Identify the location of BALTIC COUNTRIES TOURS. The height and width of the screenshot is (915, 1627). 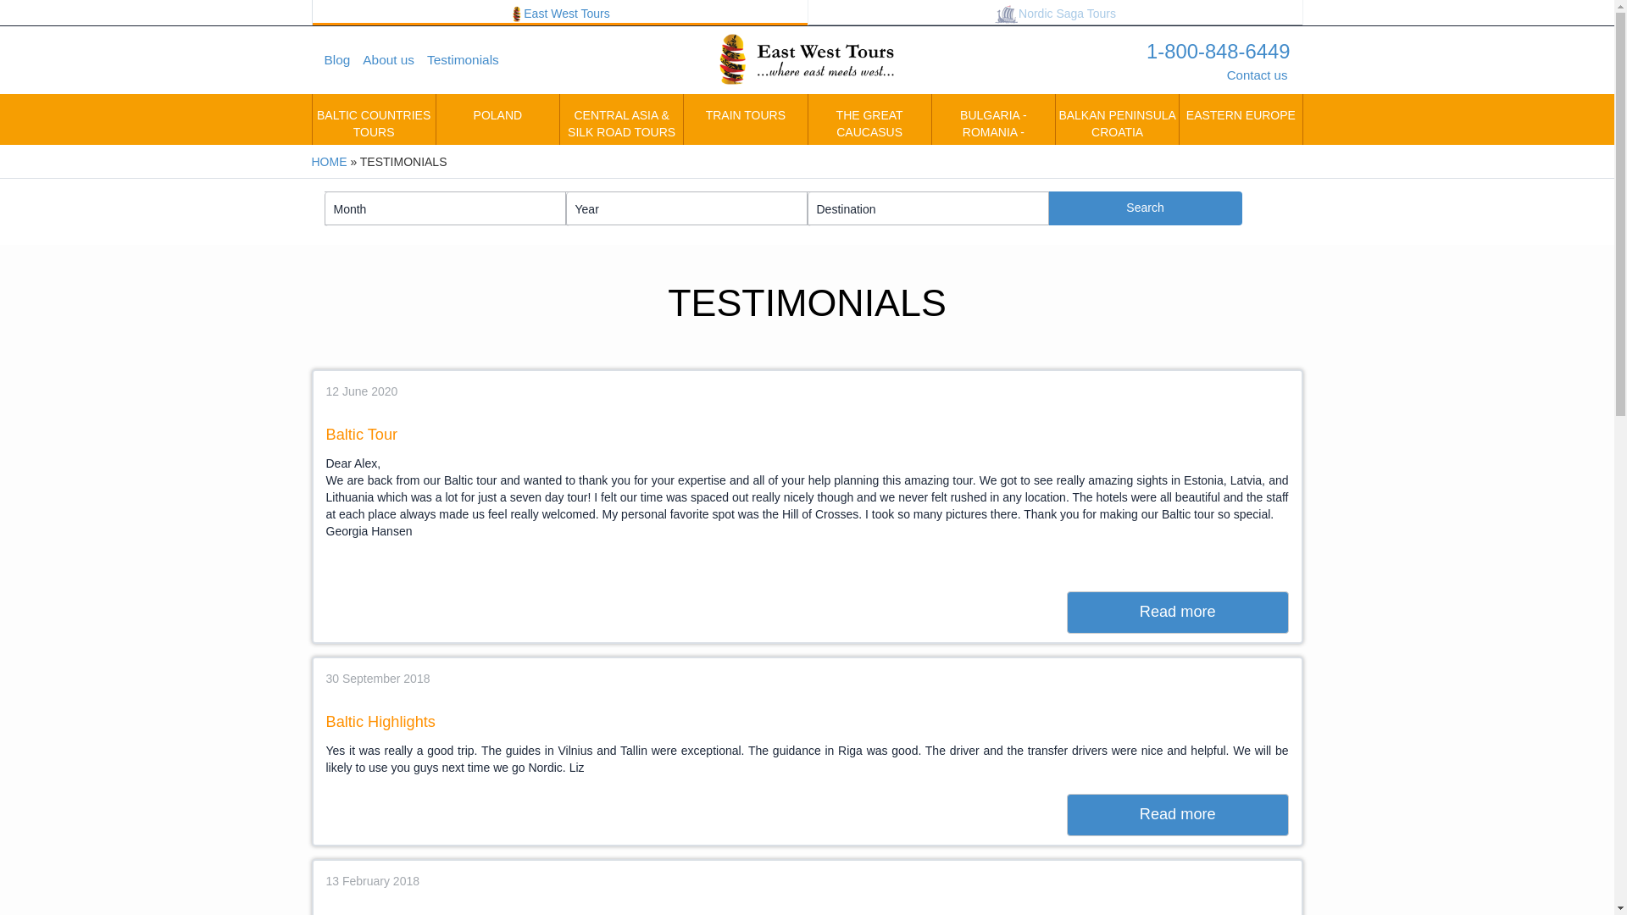
(373, 119).